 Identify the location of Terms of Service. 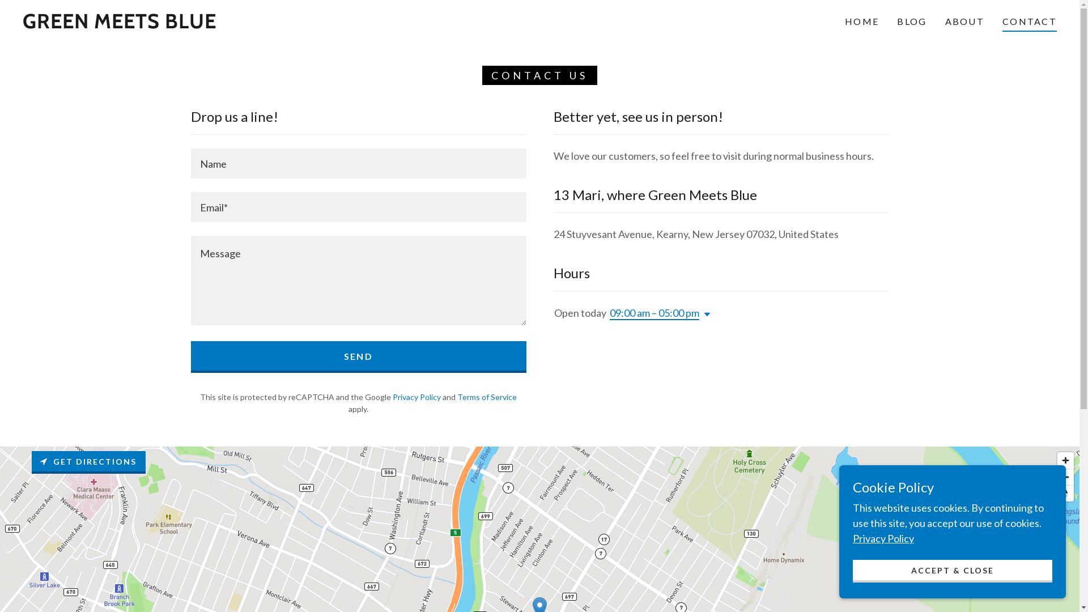
(487, 397).